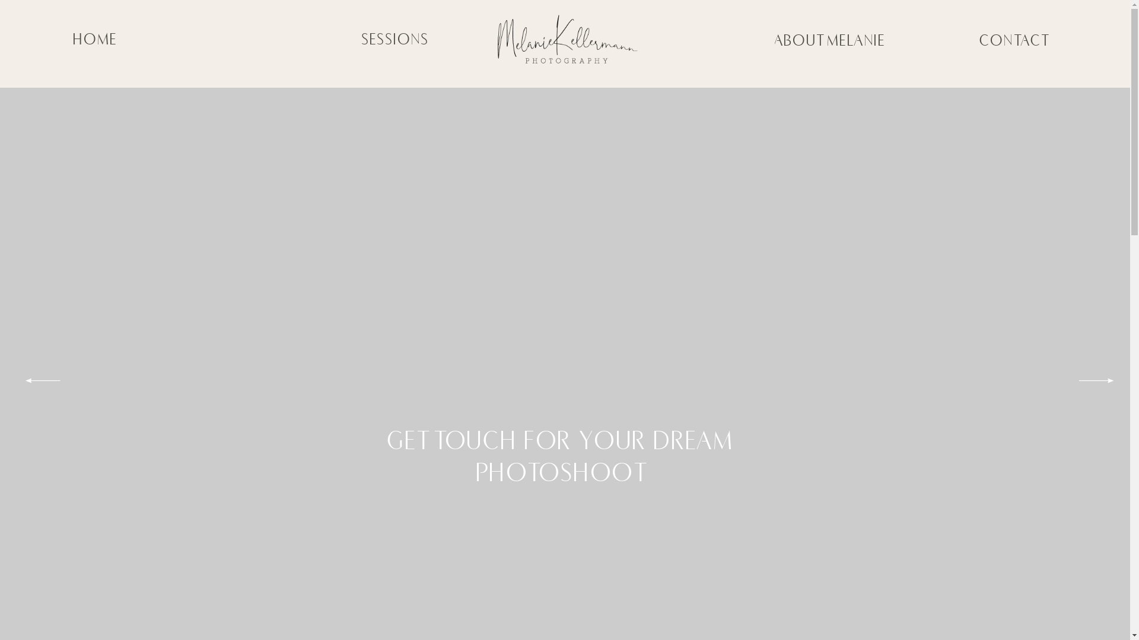  I want to click on HOME, so click(96, 40).